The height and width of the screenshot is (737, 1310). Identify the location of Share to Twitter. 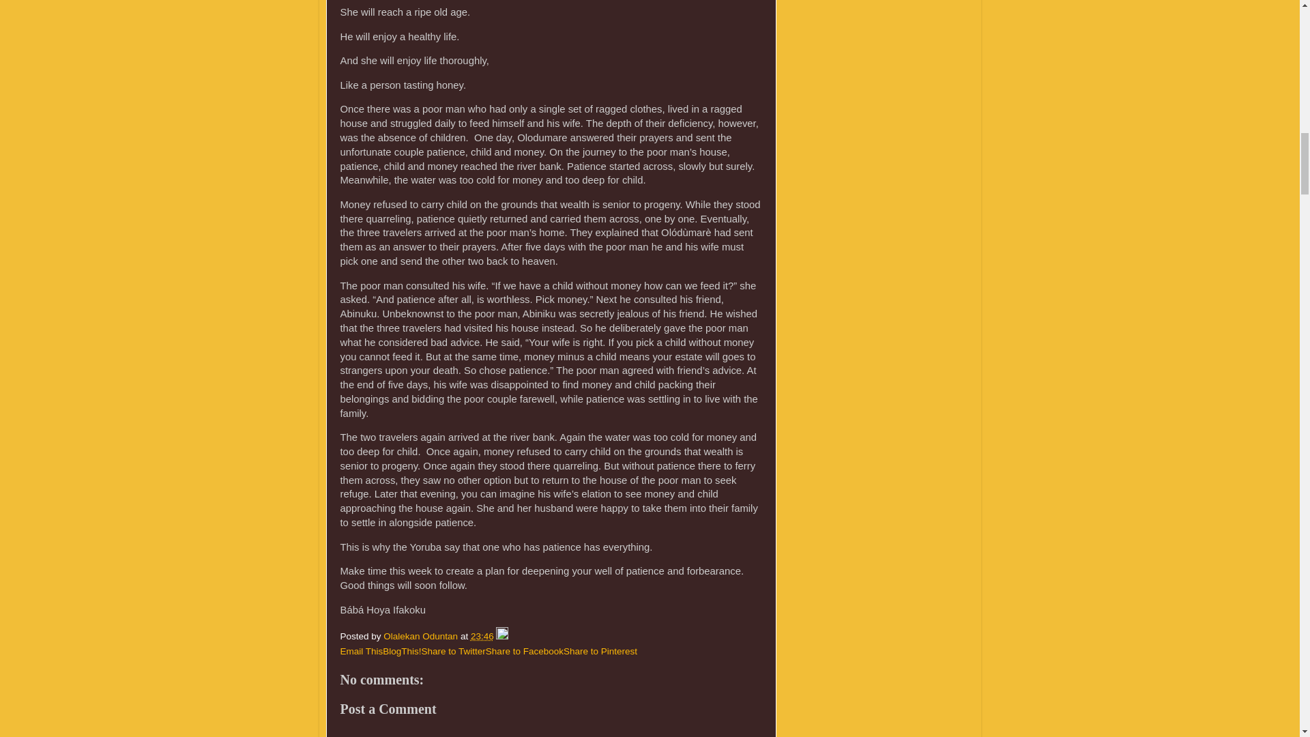
(454, 651).